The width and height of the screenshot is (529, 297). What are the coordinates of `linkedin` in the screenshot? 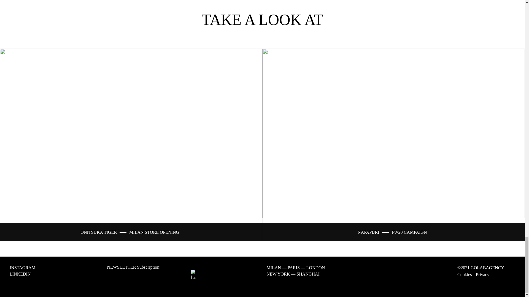 It's located at (22, 274).